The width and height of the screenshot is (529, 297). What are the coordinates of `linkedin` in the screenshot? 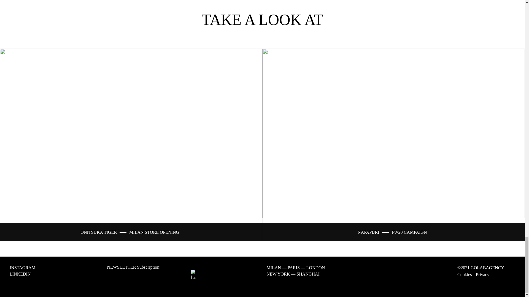 It's located at (22, 274).